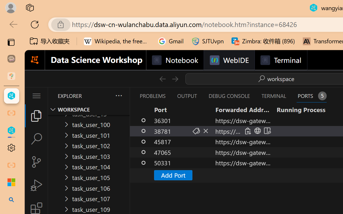 This screenshot has height=214, width=343. What do you see at coordinates (11, 182) in the screenshot?
I see `Microsoft security help and learning` at bounding box center [11, 182].